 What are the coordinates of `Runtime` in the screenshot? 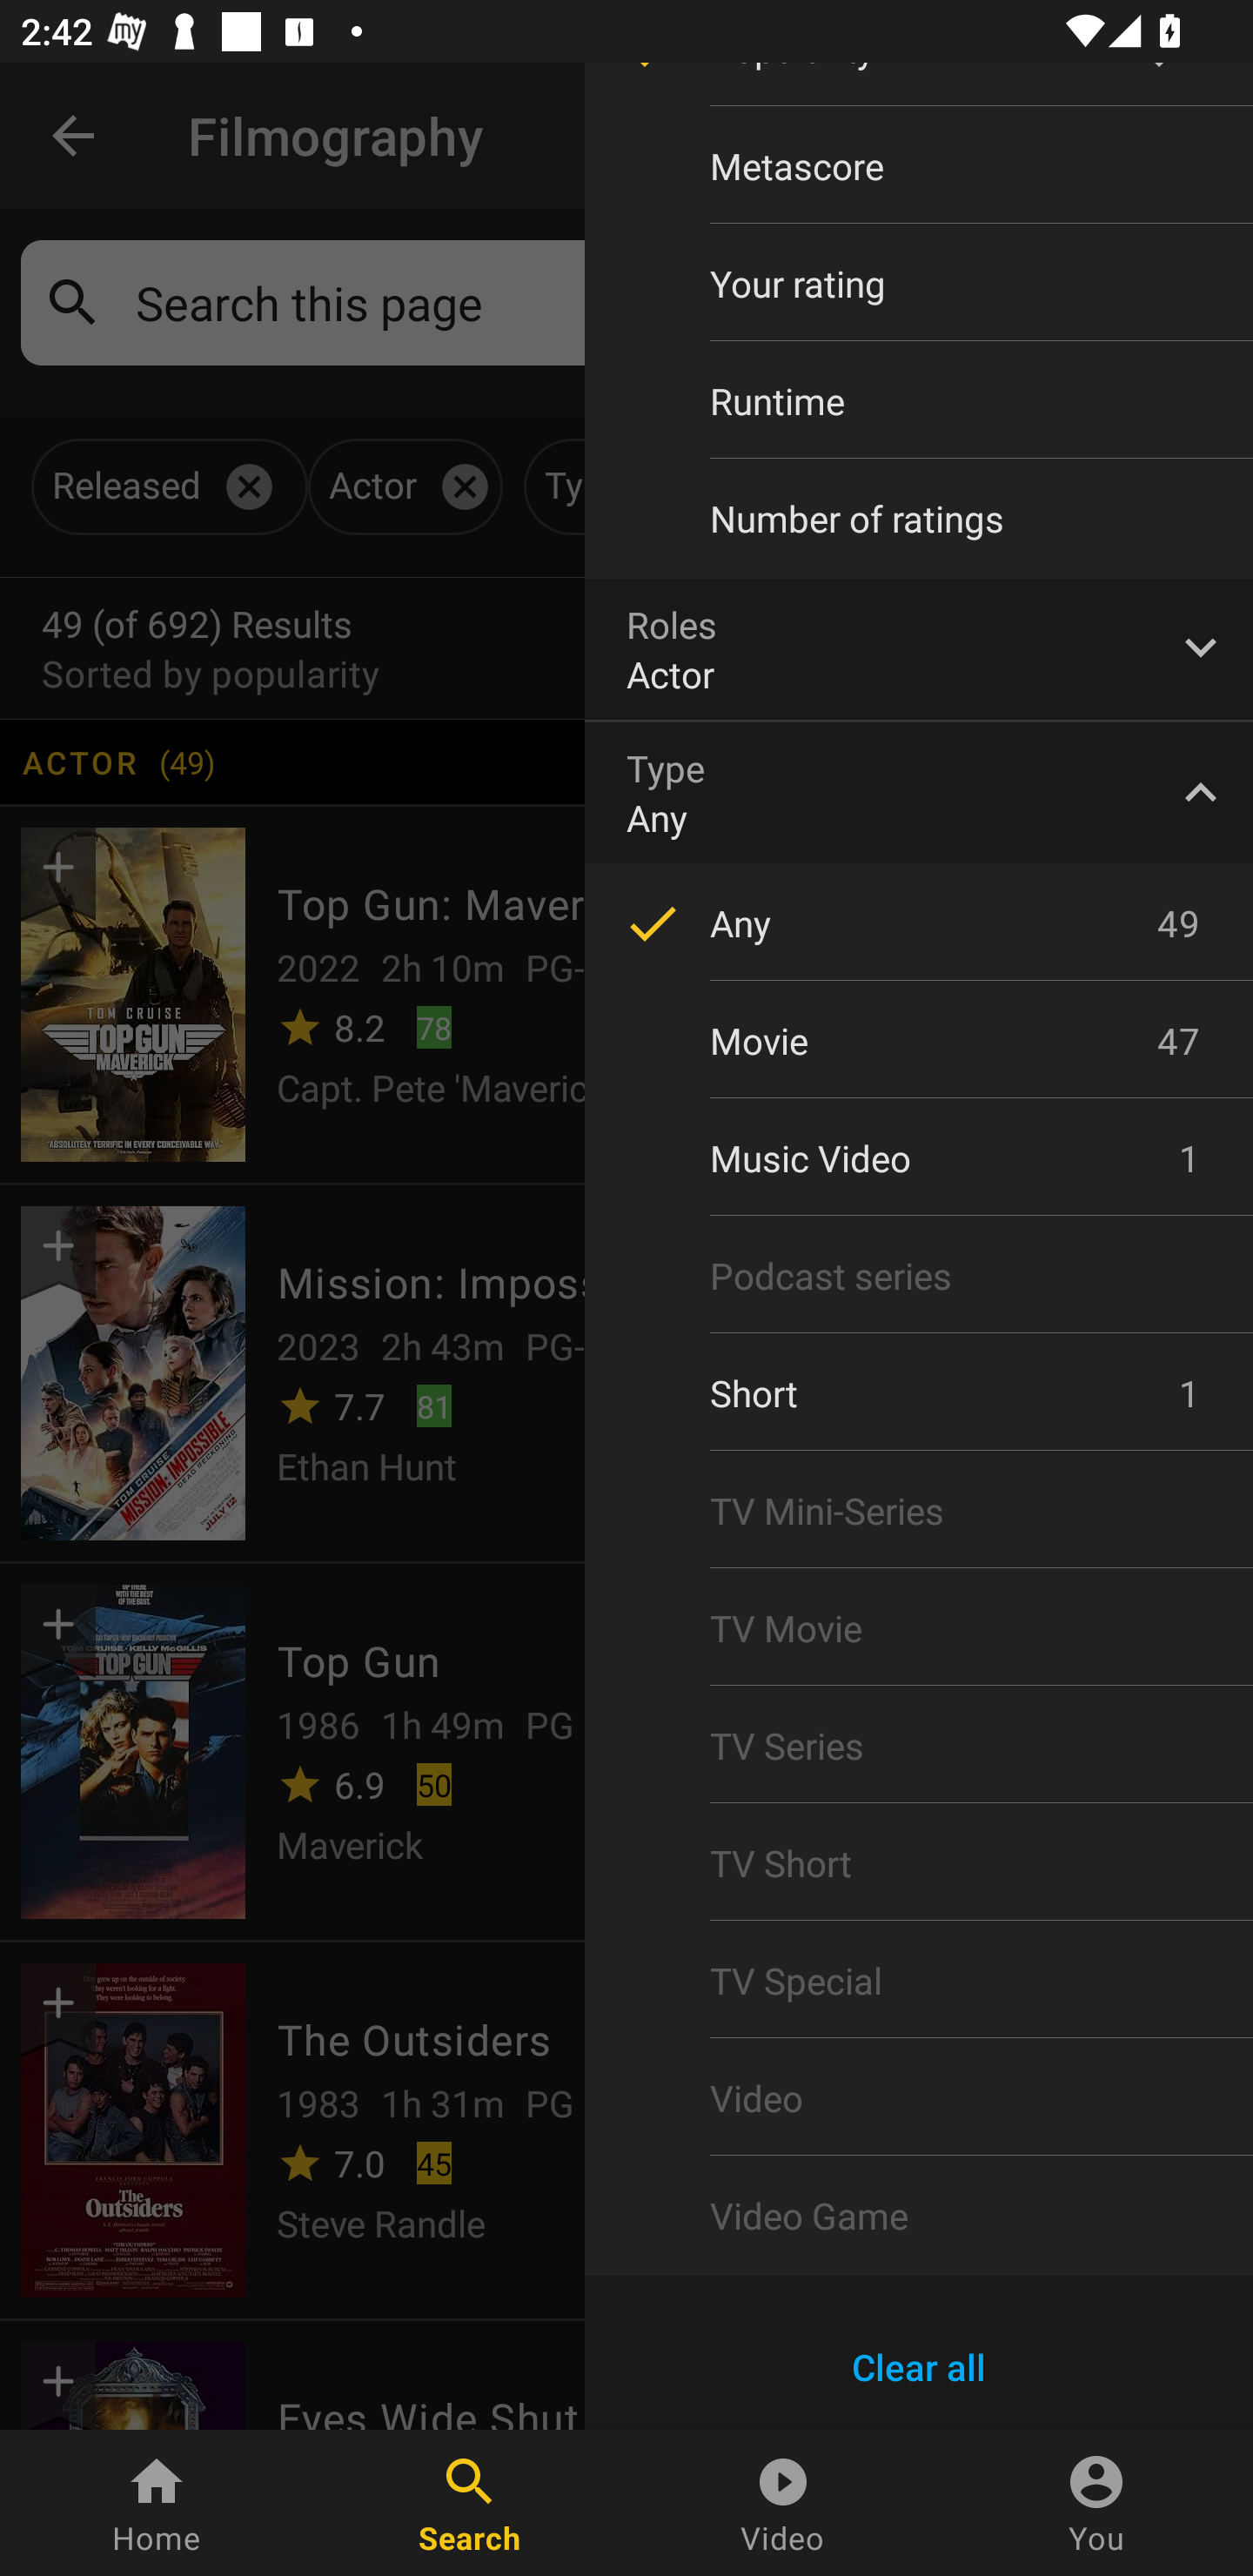 It's located at (919, 400).